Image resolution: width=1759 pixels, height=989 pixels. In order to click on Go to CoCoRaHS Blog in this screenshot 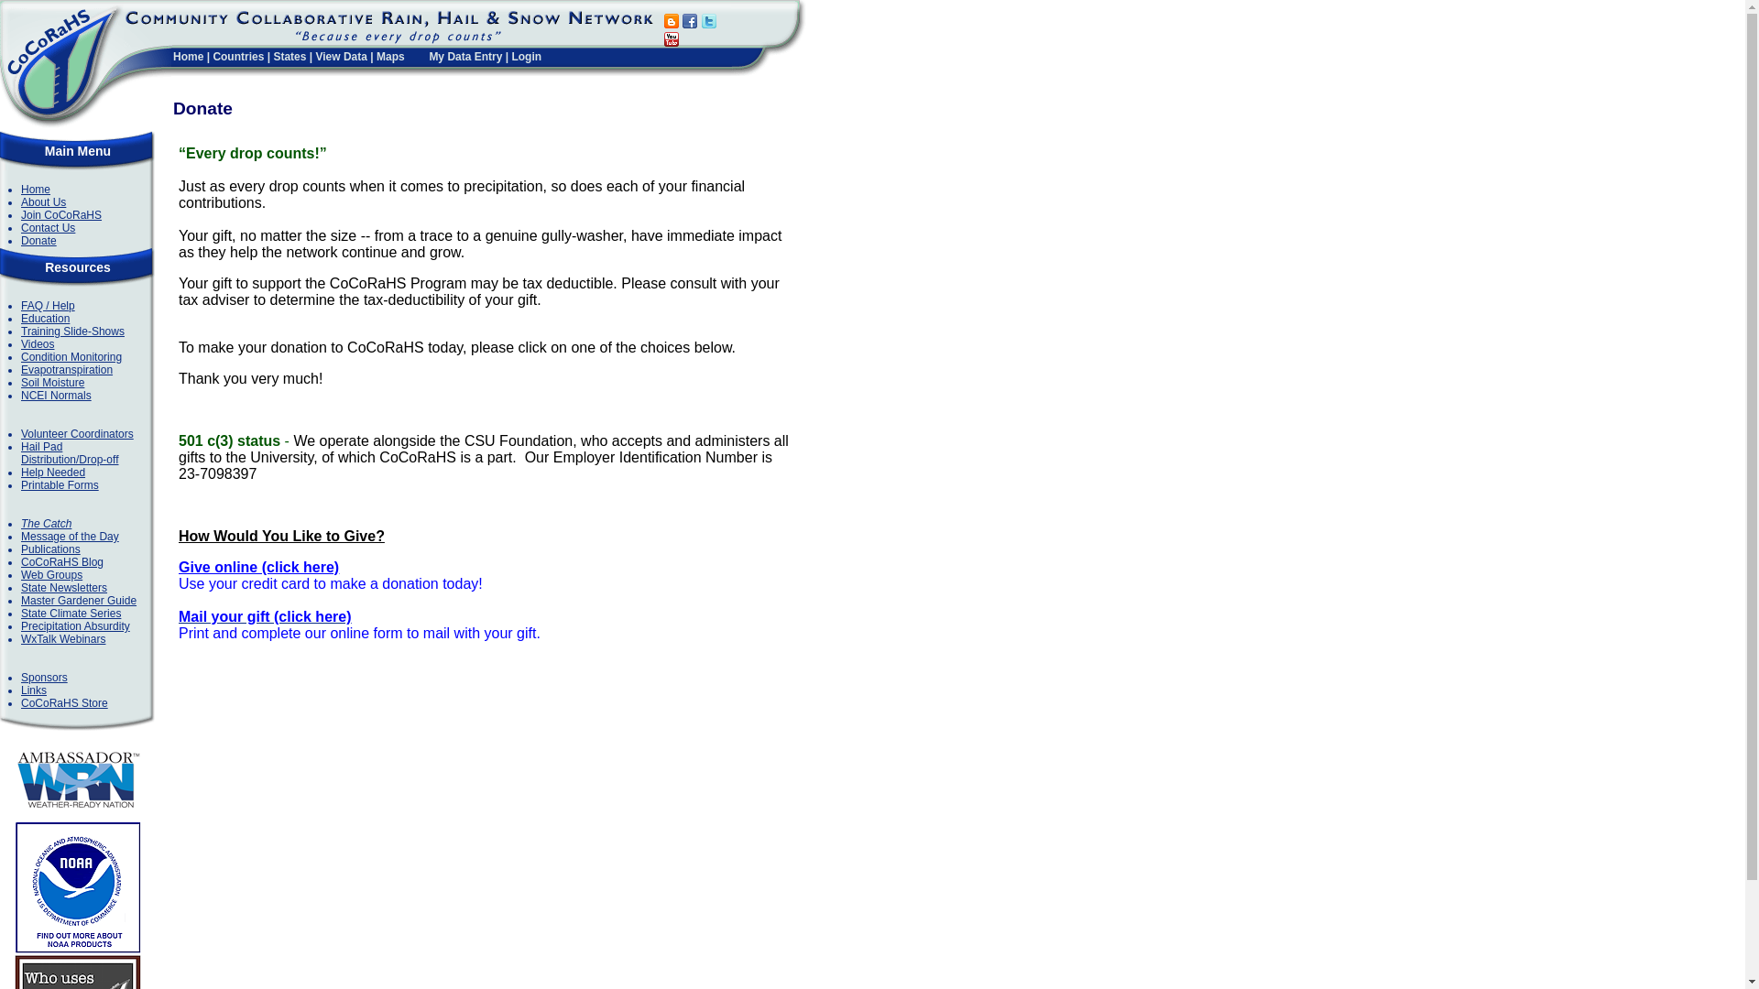, I will do `click(672, 23)`.